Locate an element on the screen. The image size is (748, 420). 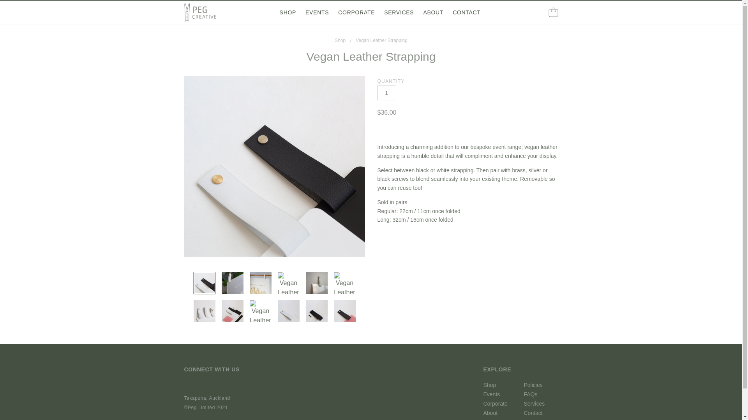
ABOUT is located at coordinates (433, 12).